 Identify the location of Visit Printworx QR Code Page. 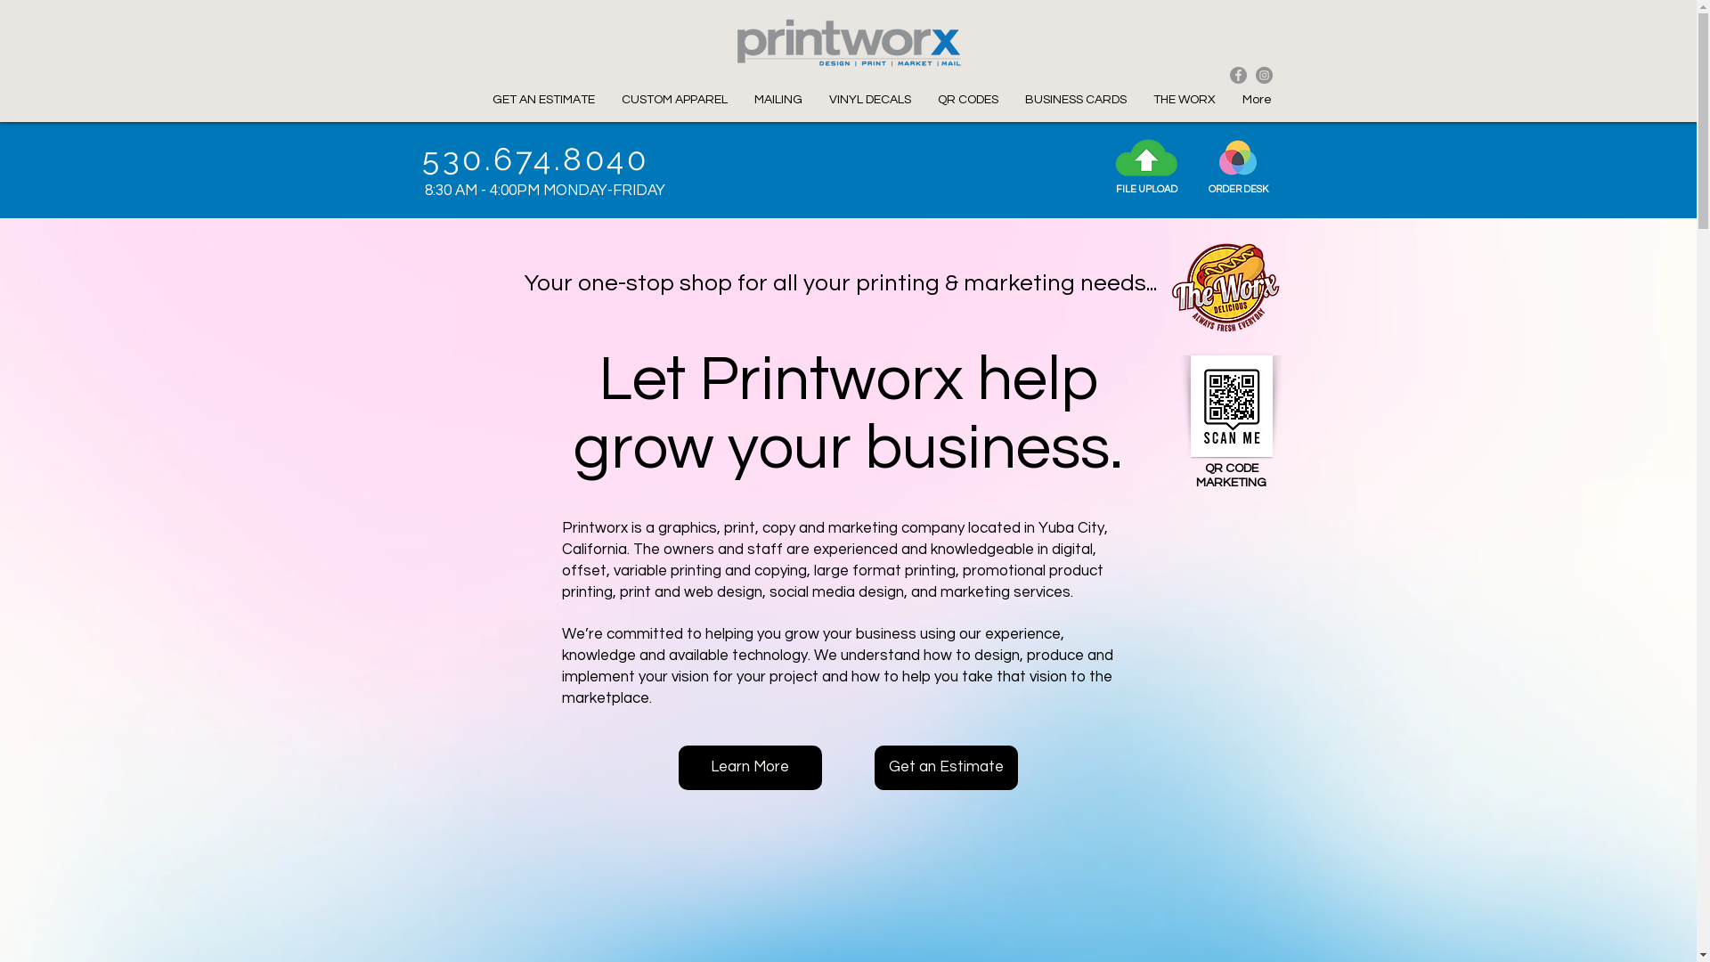
(1231, 406).